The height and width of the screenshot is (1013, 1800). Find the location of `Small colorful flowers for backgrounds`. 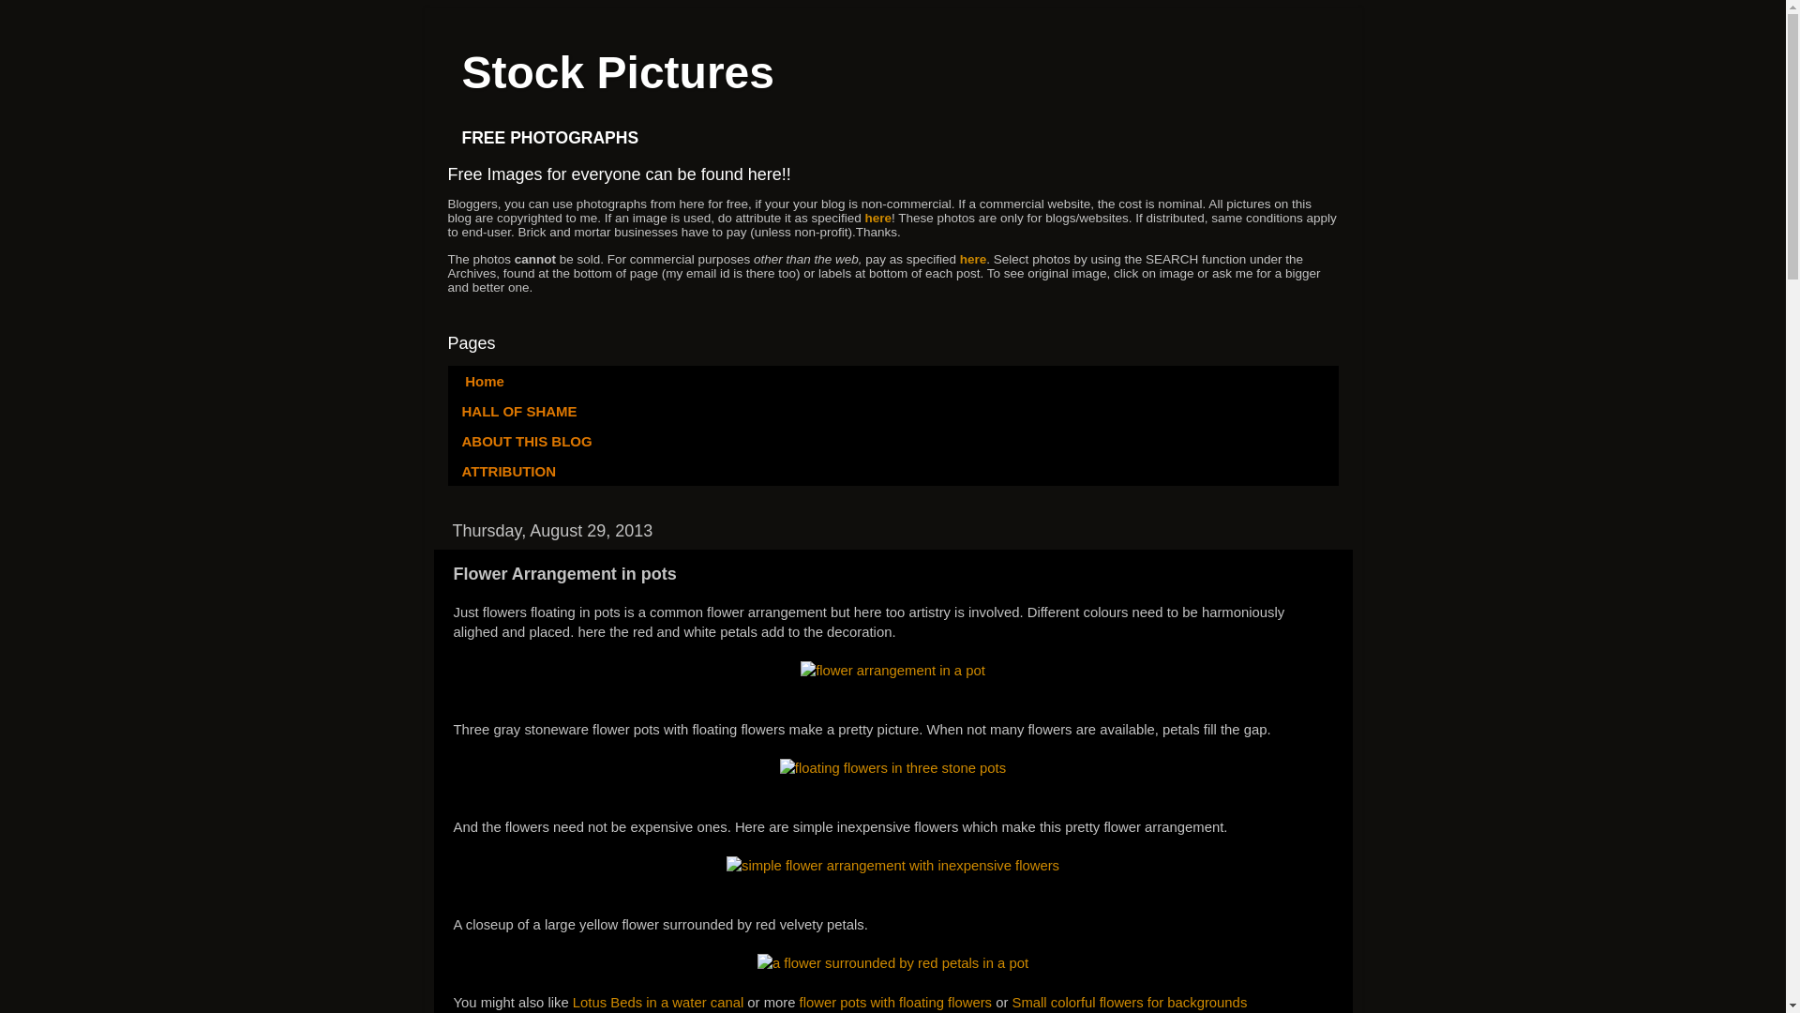

Small colorful flowers for backgrounds is located at coordinates (1129, 1002).